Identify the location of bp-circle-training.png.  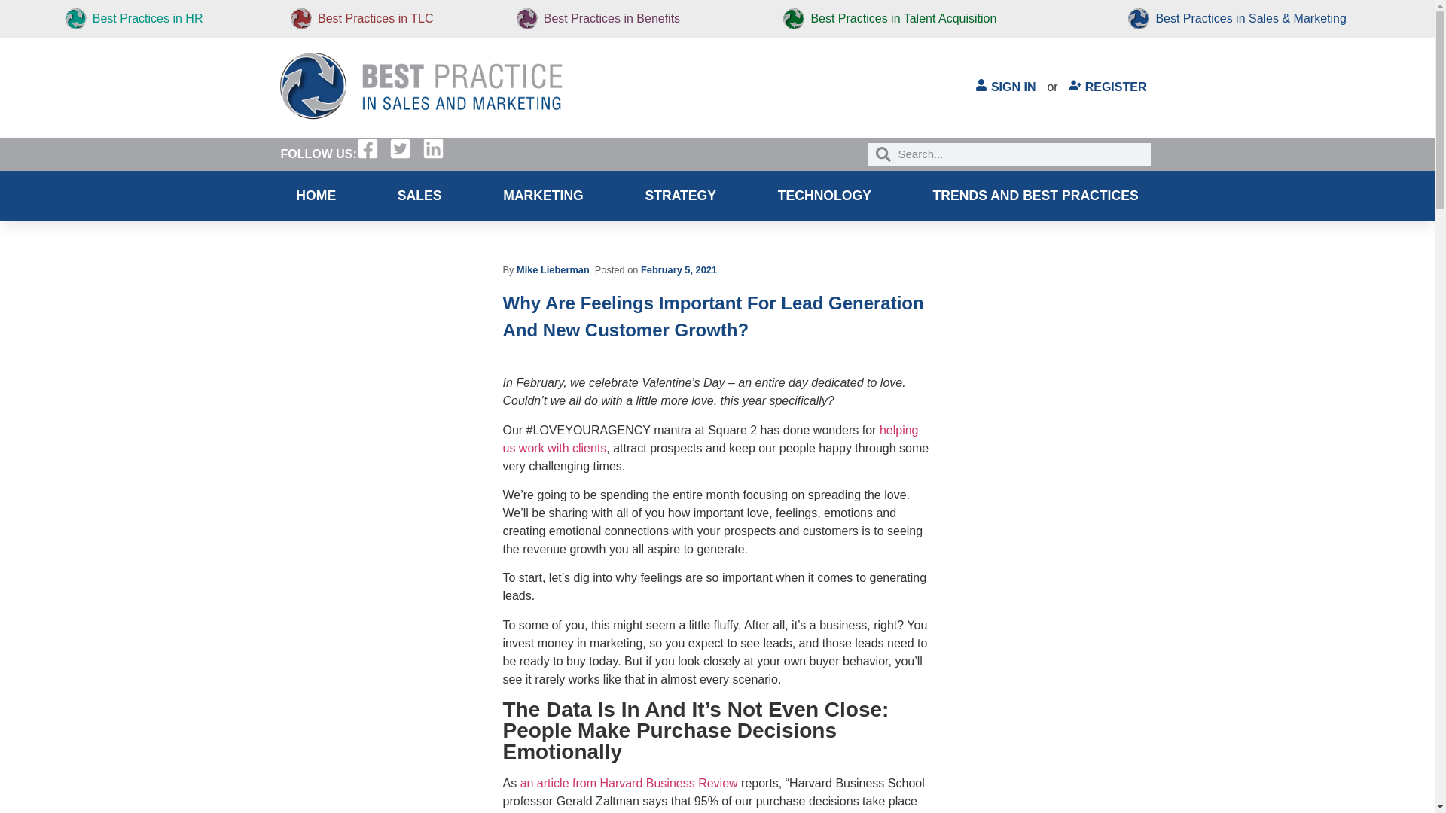
(301, 18).